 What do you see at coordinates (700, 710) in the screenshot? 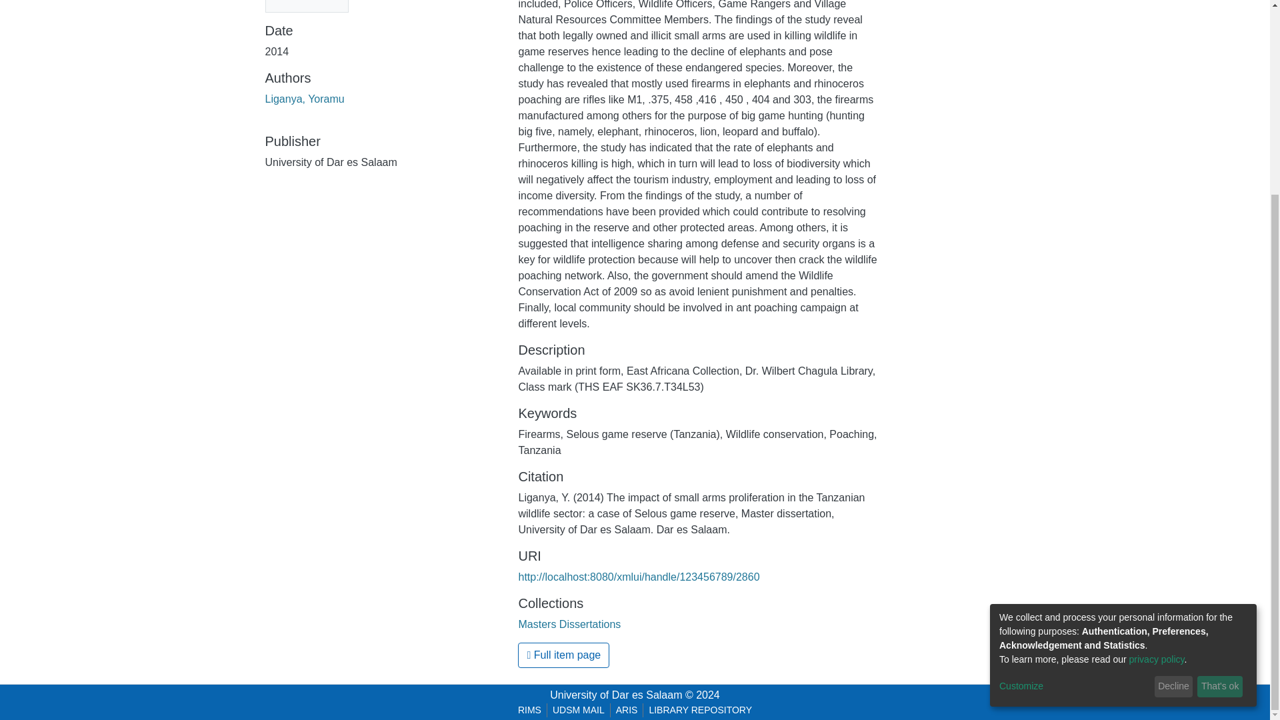
I see `LIBRARY REPOSITORY` at bounding box center [700, 710].